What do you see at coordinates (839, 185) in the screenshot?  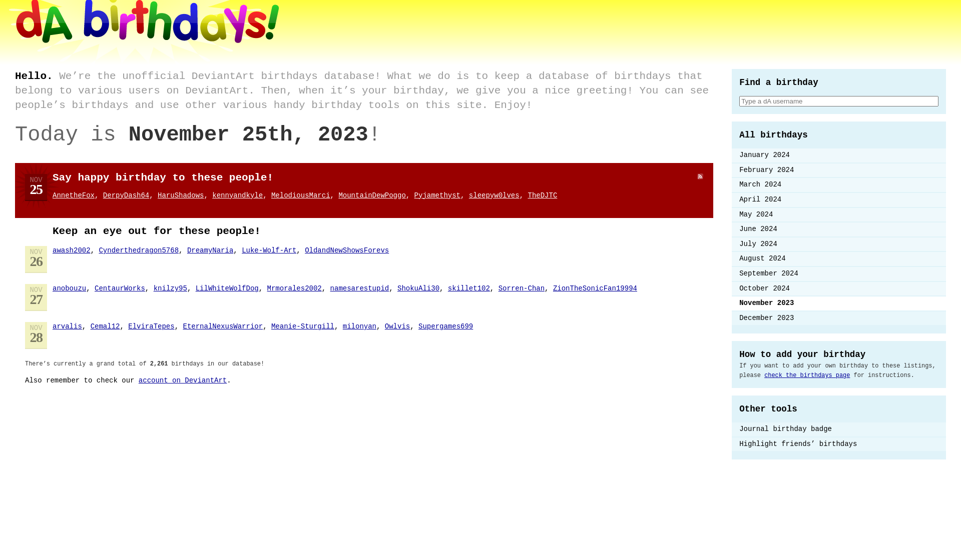 I see `March 2024` at bounding box center [839, 185].